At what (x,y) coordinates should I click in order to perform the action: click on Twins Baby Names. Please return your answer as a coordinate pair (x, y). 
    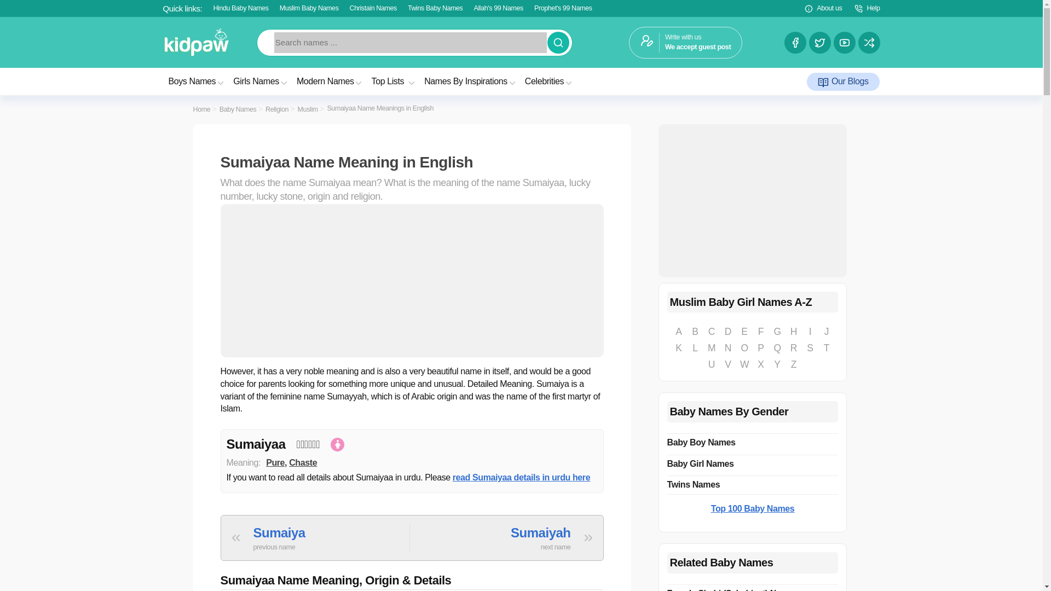
    Looking at the image, I should click on (435, 8).